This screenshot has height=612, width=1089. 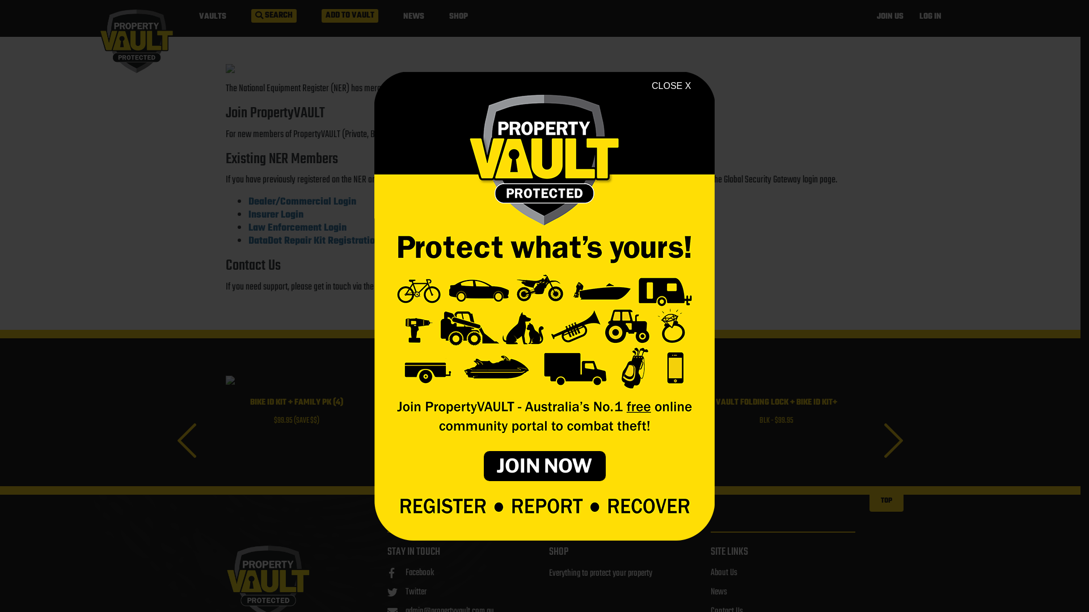 I want to click on Next, so click(x=894, y=445).